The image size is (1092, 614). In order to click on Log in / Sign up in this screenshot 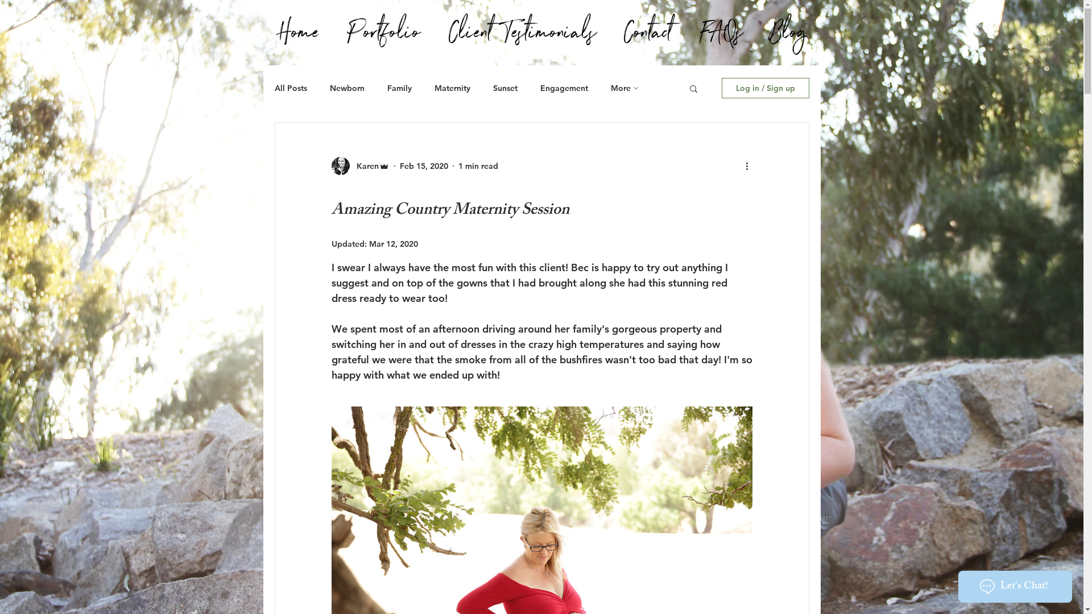, I will do `click(765, 88)`.